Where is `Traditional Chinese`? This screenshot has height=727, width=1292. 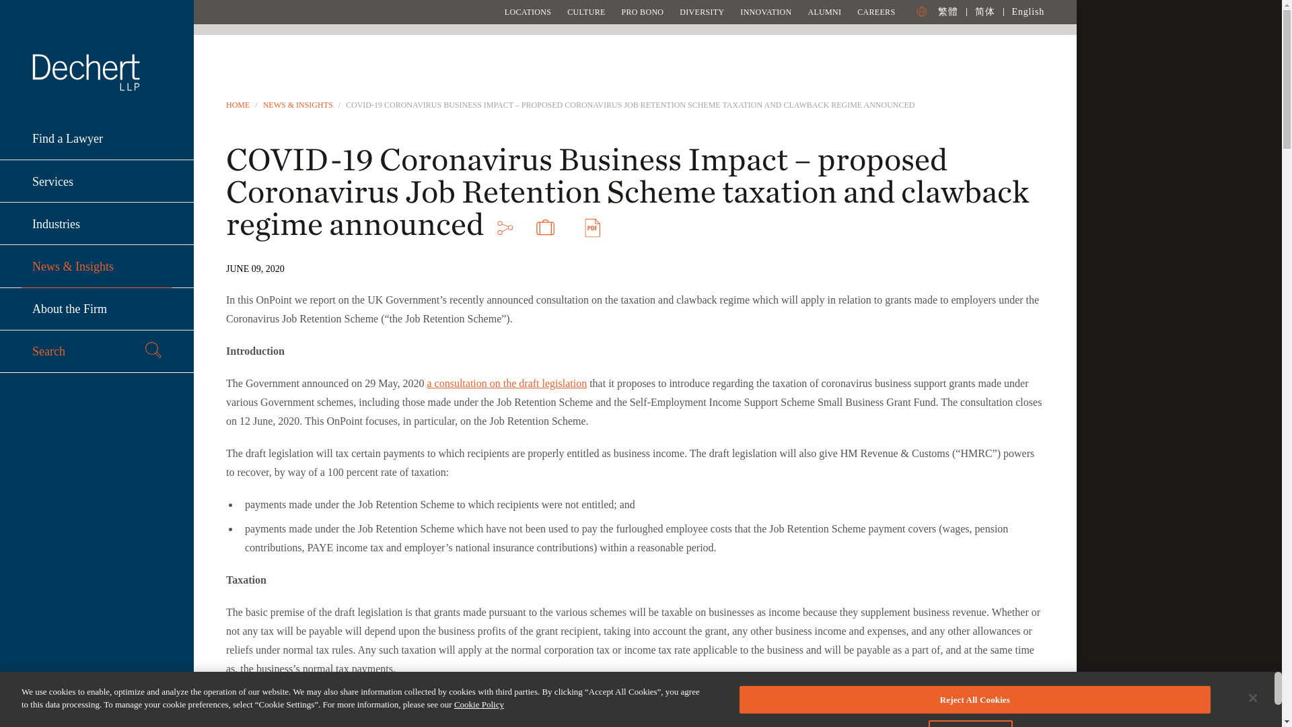
Traditional Chinese is located at coordinates (947, 11).